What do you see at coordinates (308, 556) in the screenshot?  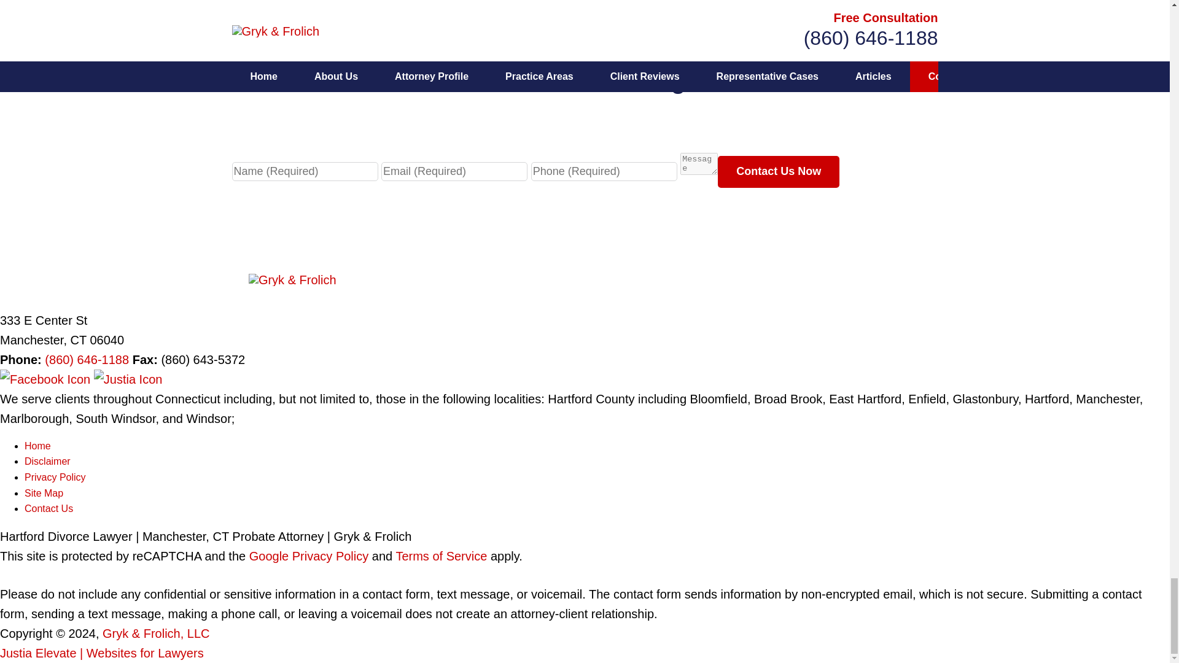 I see `Google Privacy Policy` at bounding box center [308, 556].